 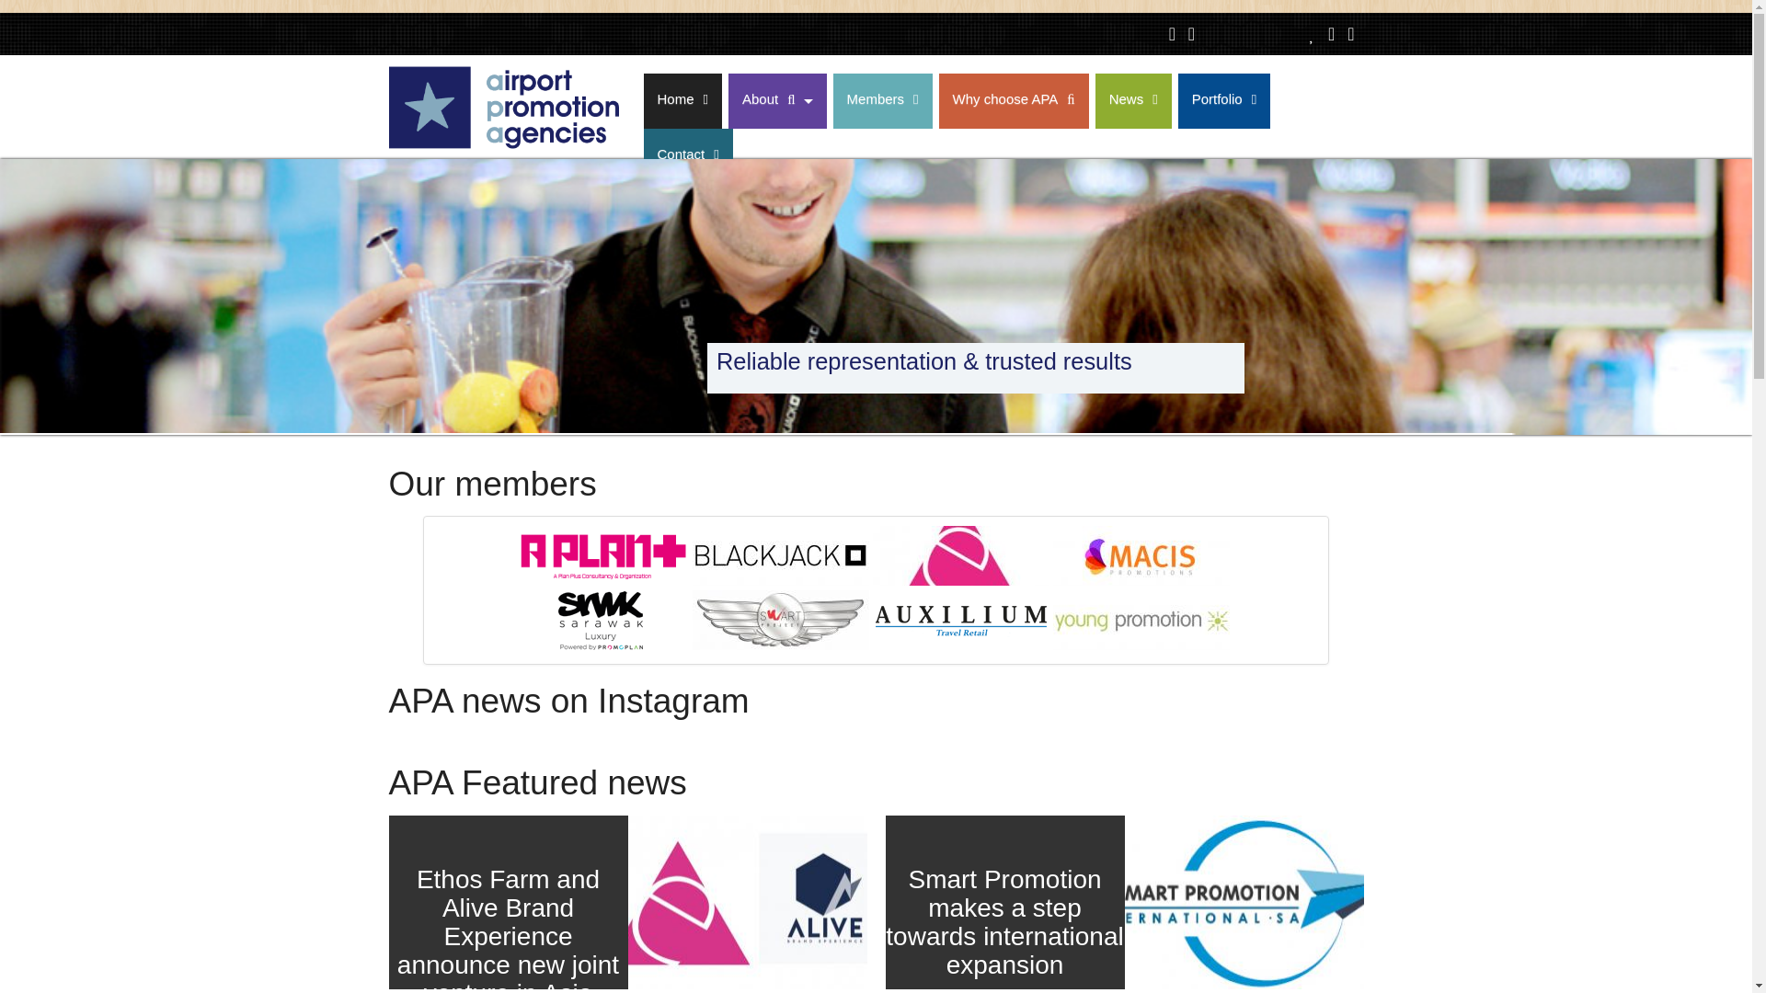 I want to click on Why choose APA, so click(x=1014, y=101).